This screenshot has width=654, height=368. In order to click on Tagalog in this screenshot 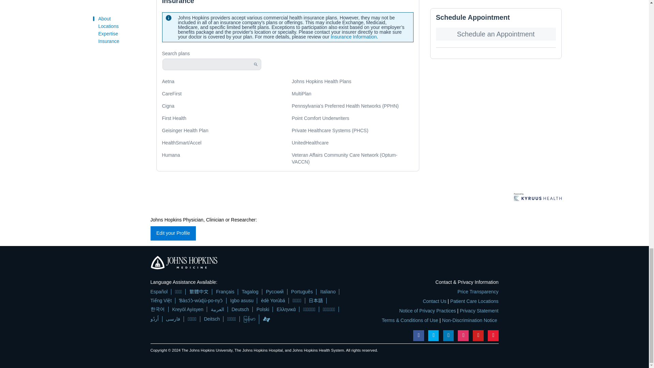, I will do `click(250, 292)`.